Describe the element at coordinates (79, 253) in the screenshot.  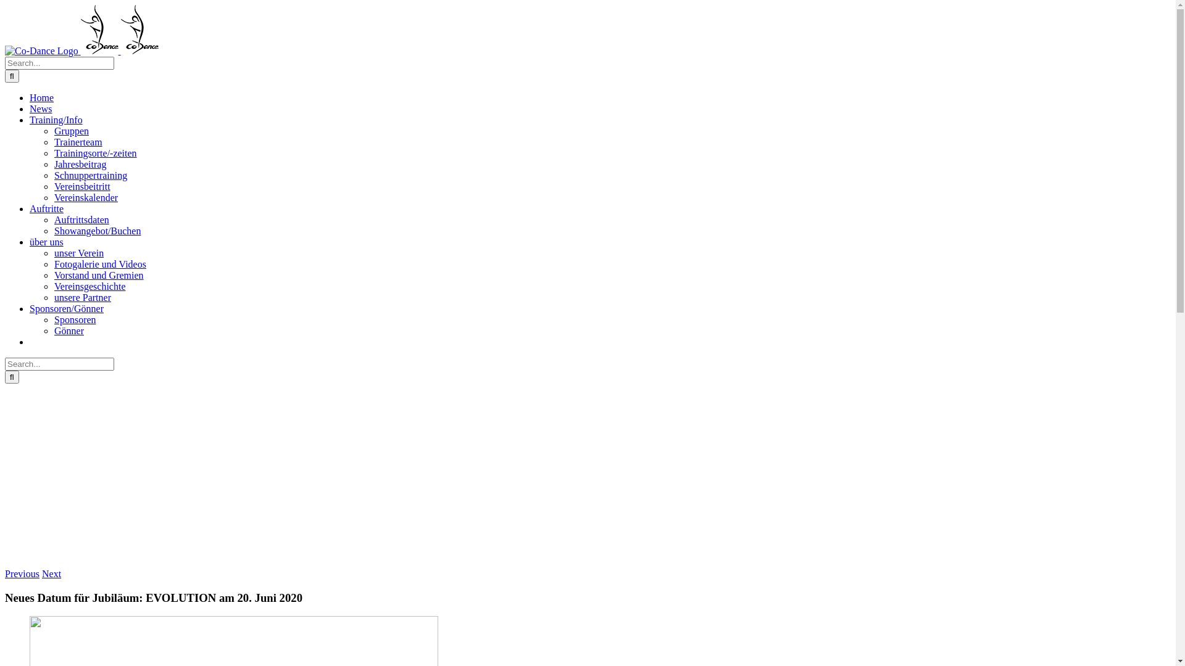
I see `unser Verein` at that location.